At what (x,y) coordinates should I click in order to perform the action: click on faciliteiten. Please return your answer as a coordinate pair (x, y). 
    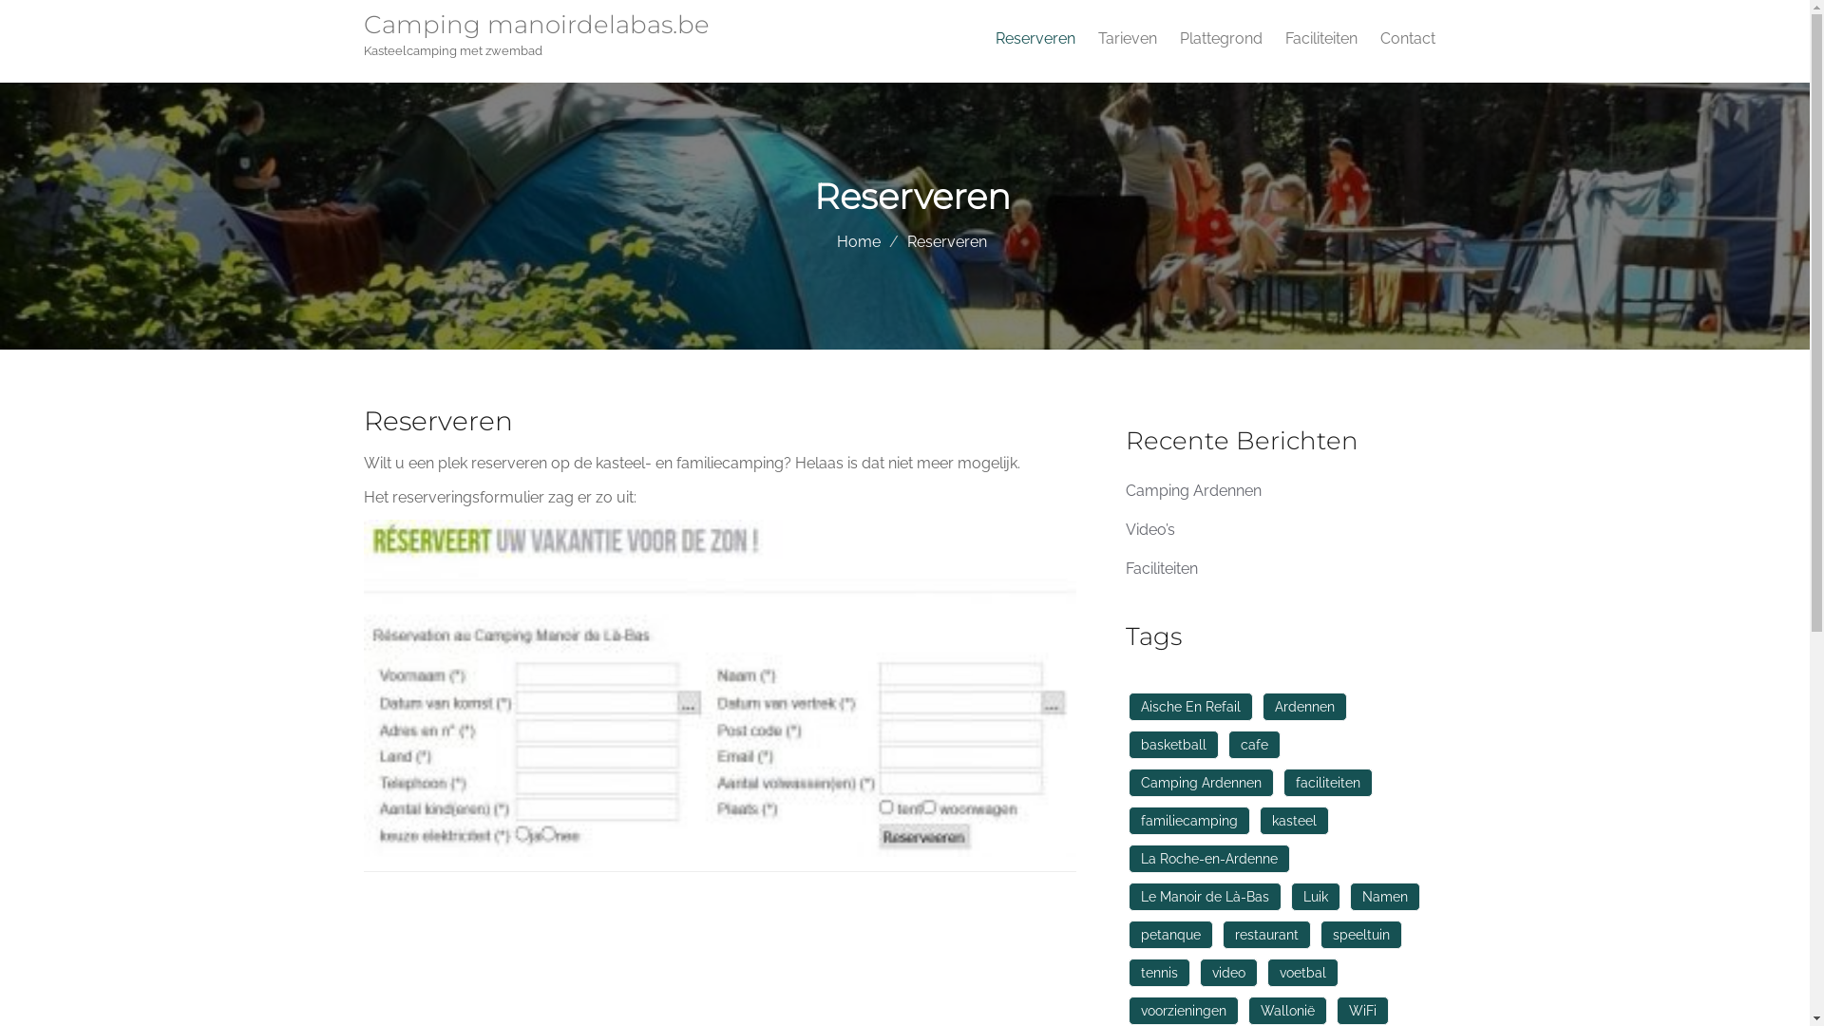
    Looking at the image, I should click on (1327, 783).